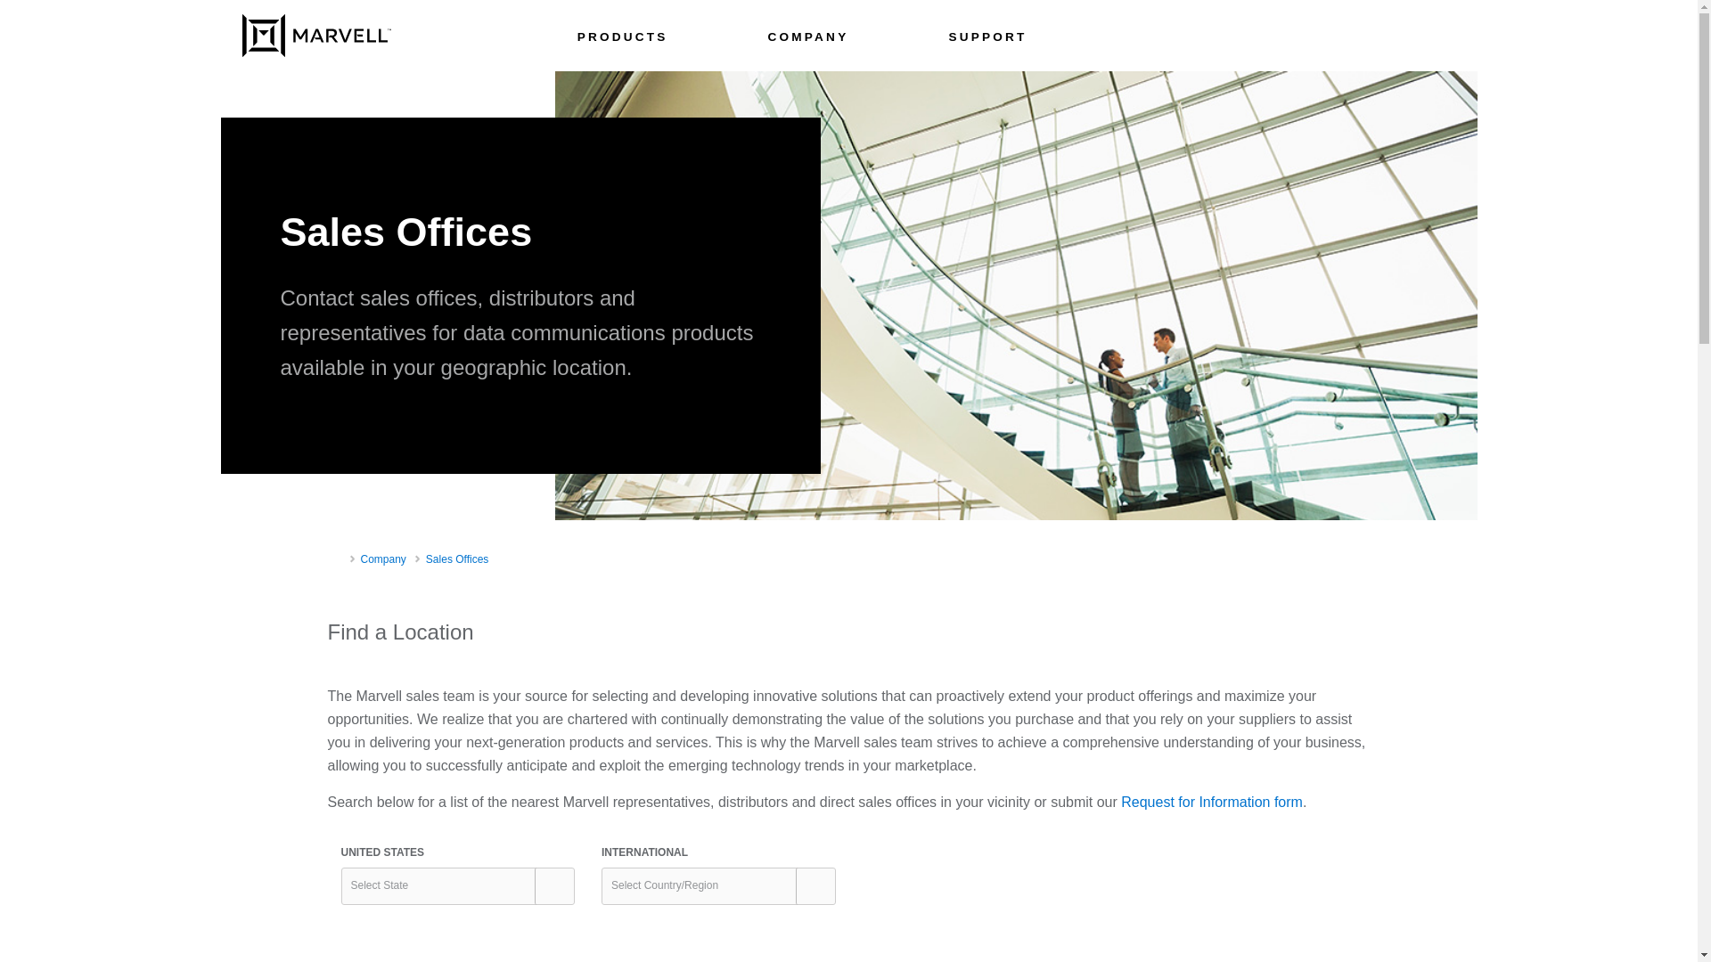 The width and height of the screenshot is (1711, 962). I want to click on COMPANY, so click(808, 41).